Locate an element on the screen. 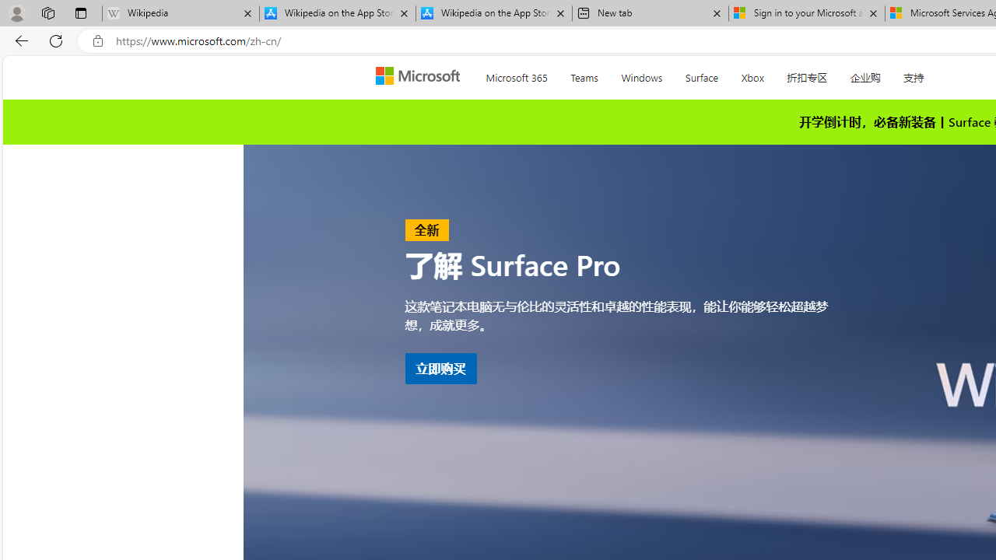  Surface is located at coordinates (701, 75).